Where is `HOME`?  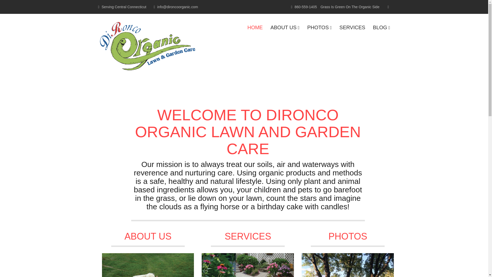 HOME is located at coordinates (255, 27).